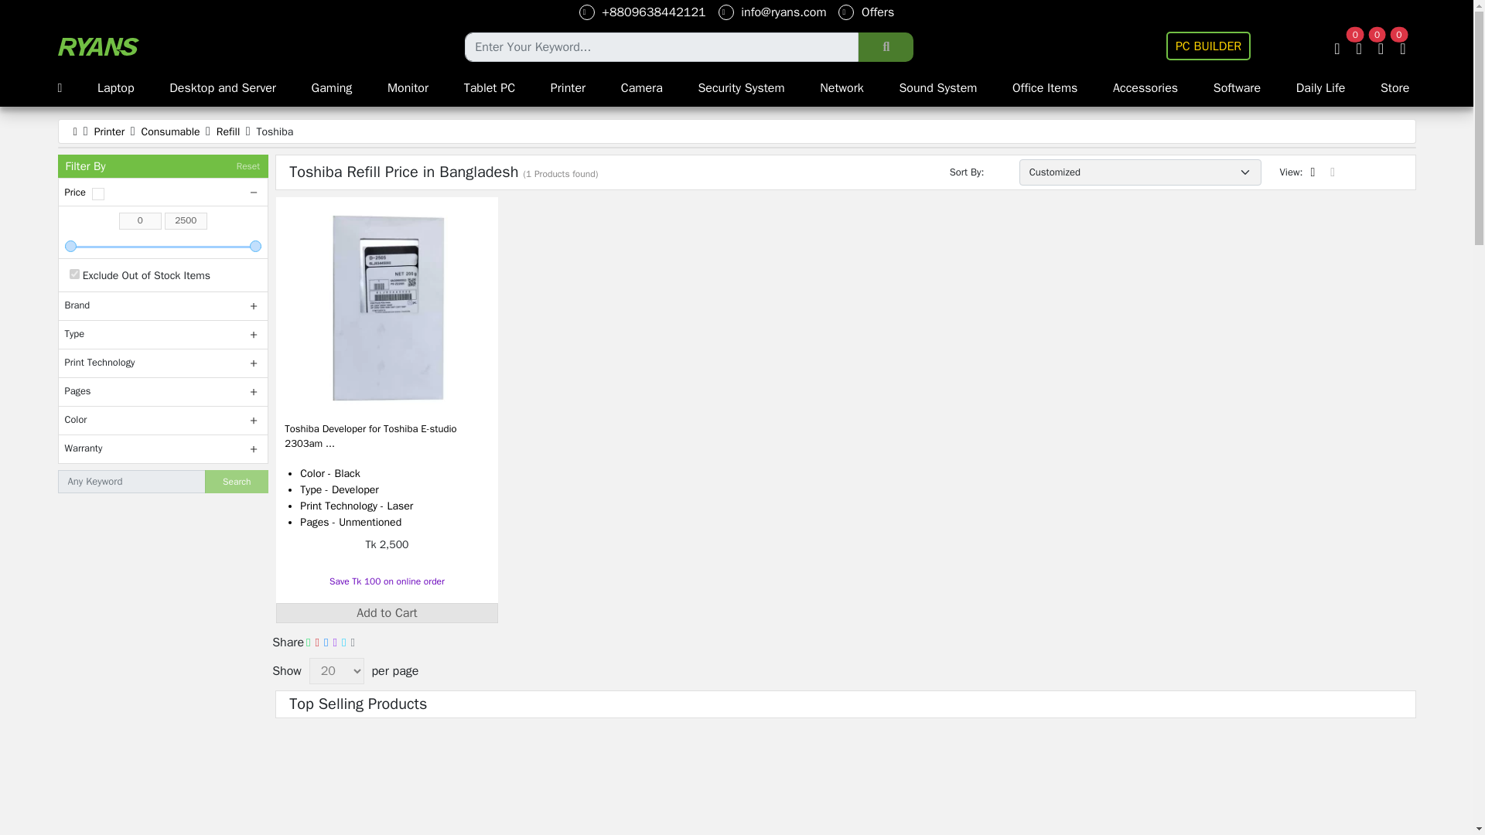 This screenshot has height=835, width=1485. What do you see at coordinates (140, 221) in the screenshot?
I see `0` at bounding box center [140, 221].